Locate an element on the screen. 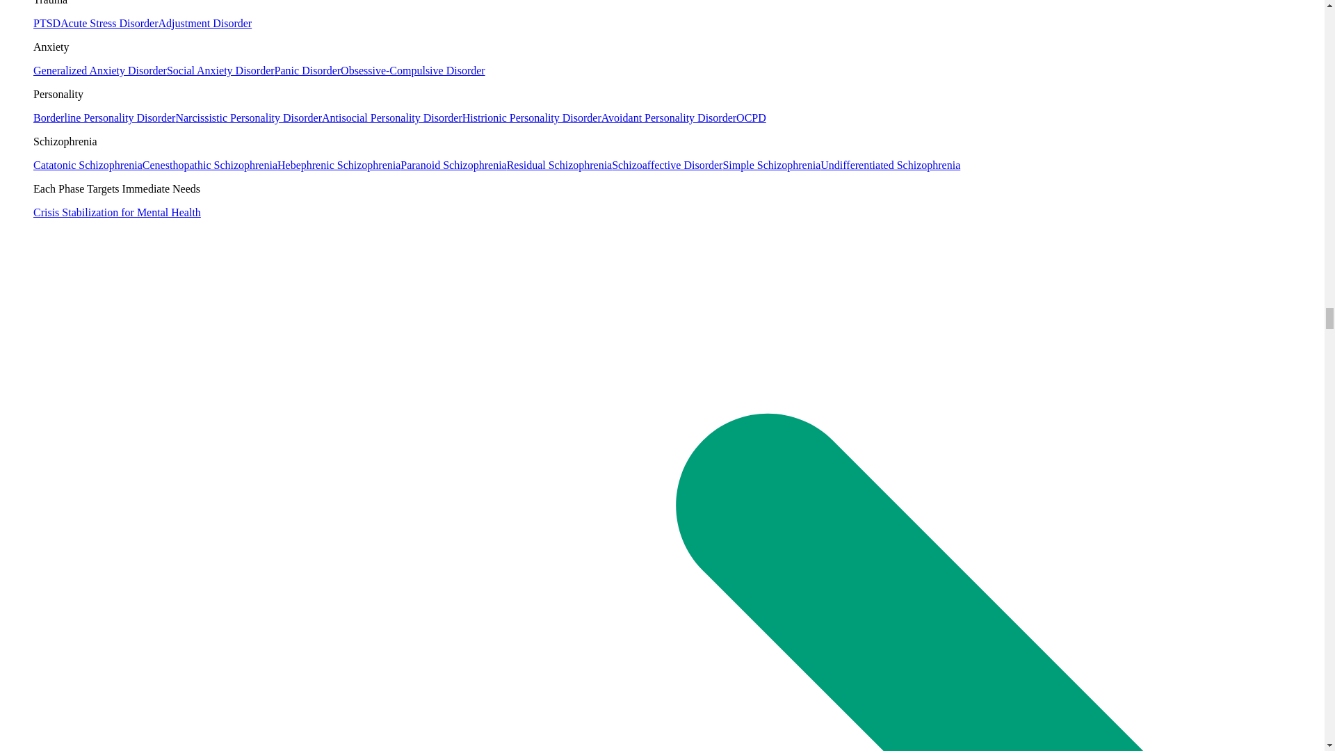 The width and height of the screenshot is (1335, 751). PTSD is located at coordinates (47, 23).